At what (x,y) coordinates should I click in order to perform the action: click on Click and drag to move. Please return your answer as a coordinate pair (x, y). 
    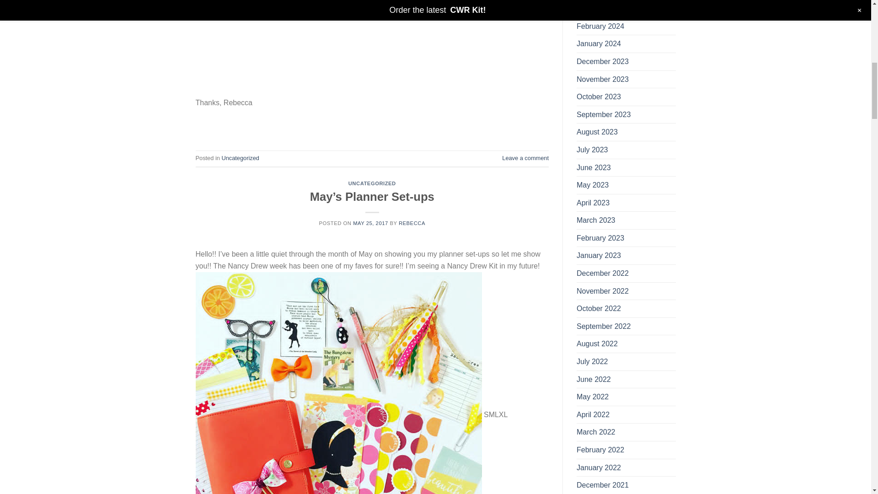
    Looking at the image, I should click on (199, 60).